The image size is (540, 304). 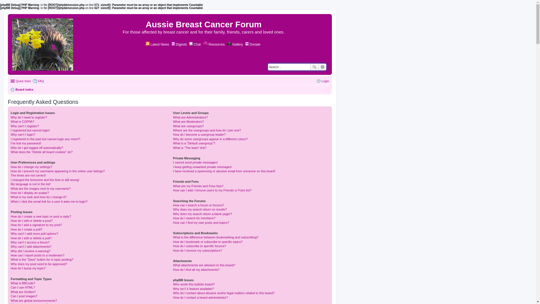 What do you see at coordinates (197, 251) in the screenshot?
I see `How do I remove my subscriptions?` at bounding box center [197, 251].